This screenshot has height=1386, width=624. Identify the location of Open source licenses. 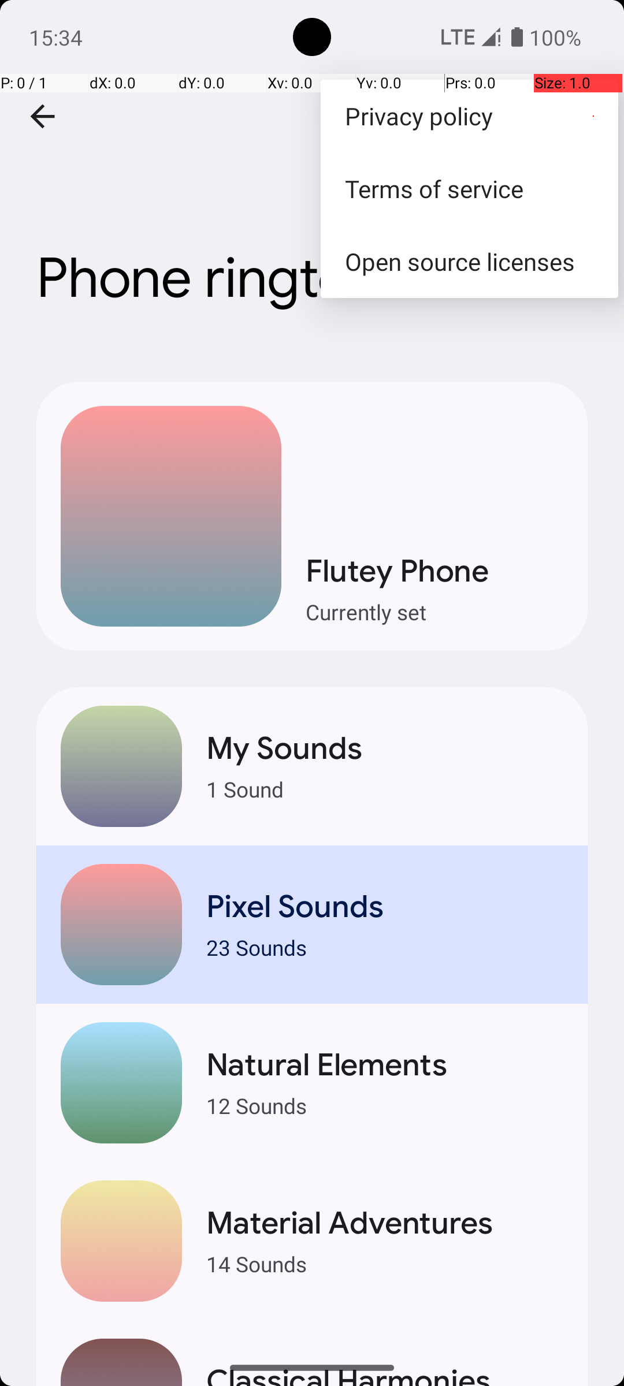
(469, 261).